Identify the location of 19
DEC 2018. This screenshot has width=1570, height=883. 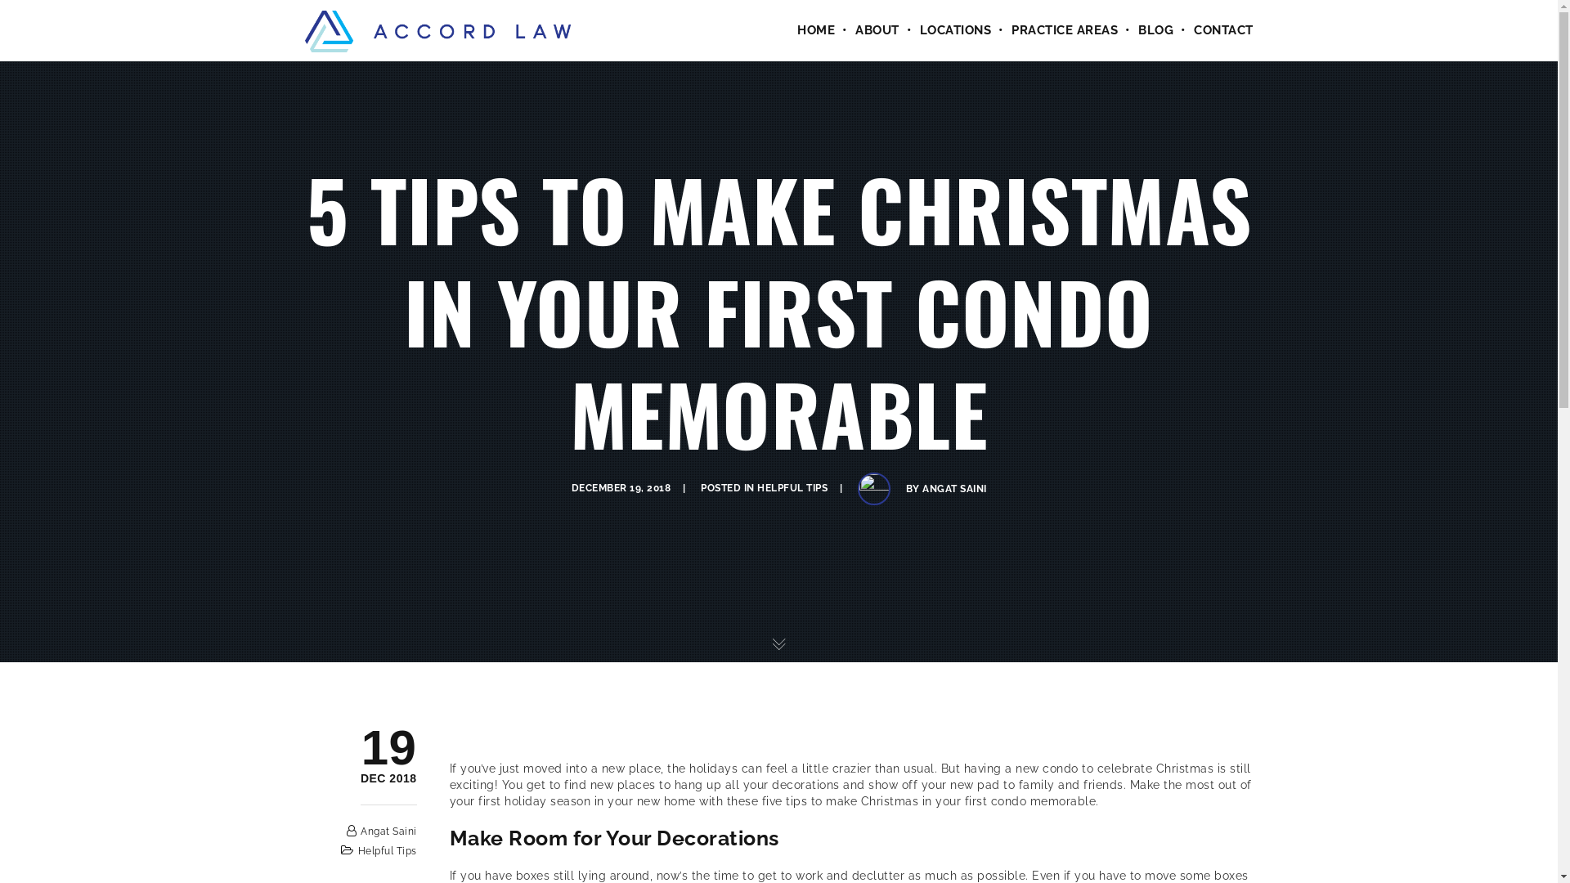
(389, 779).